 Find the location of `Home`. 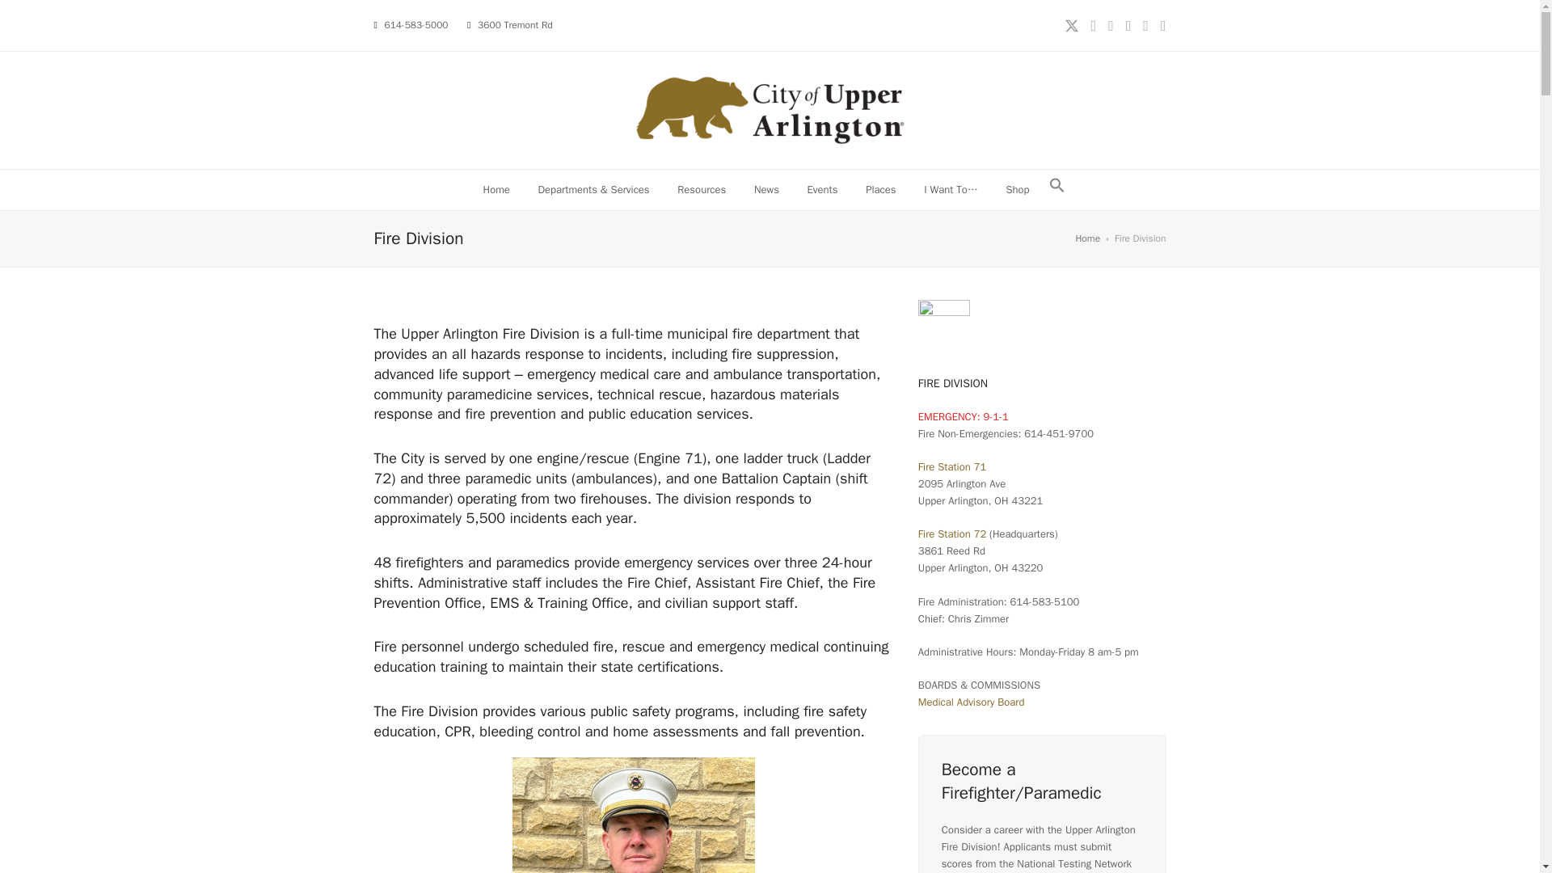

Home is located at coordinates (1088, 238).